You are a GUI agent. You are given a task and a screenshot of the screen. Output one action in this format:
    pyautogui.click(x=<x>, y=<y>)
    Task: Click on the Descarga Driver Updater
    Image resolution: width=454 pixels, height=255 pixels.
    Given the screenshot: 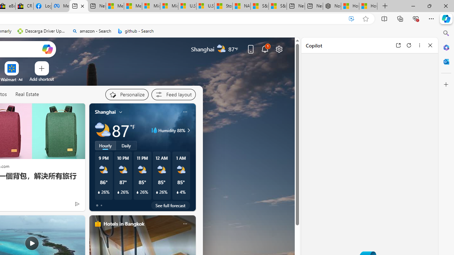 What is the action you would take?
    pyautogui.click(x=42, y=31)
    